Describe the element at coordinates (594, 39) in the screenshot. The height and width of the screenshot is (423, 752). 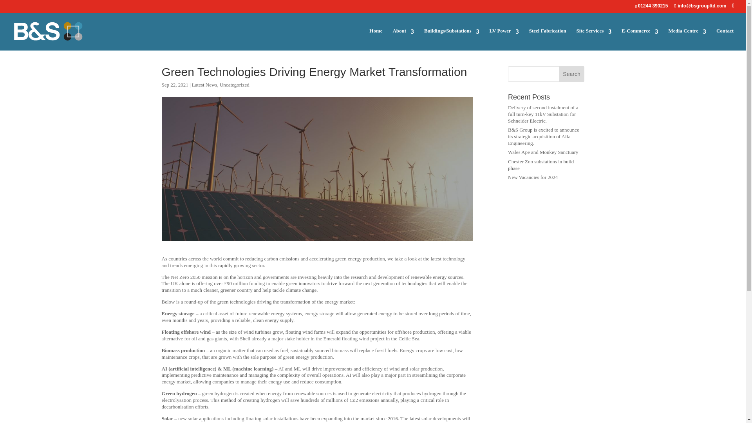
I see `Site Services` at that location.